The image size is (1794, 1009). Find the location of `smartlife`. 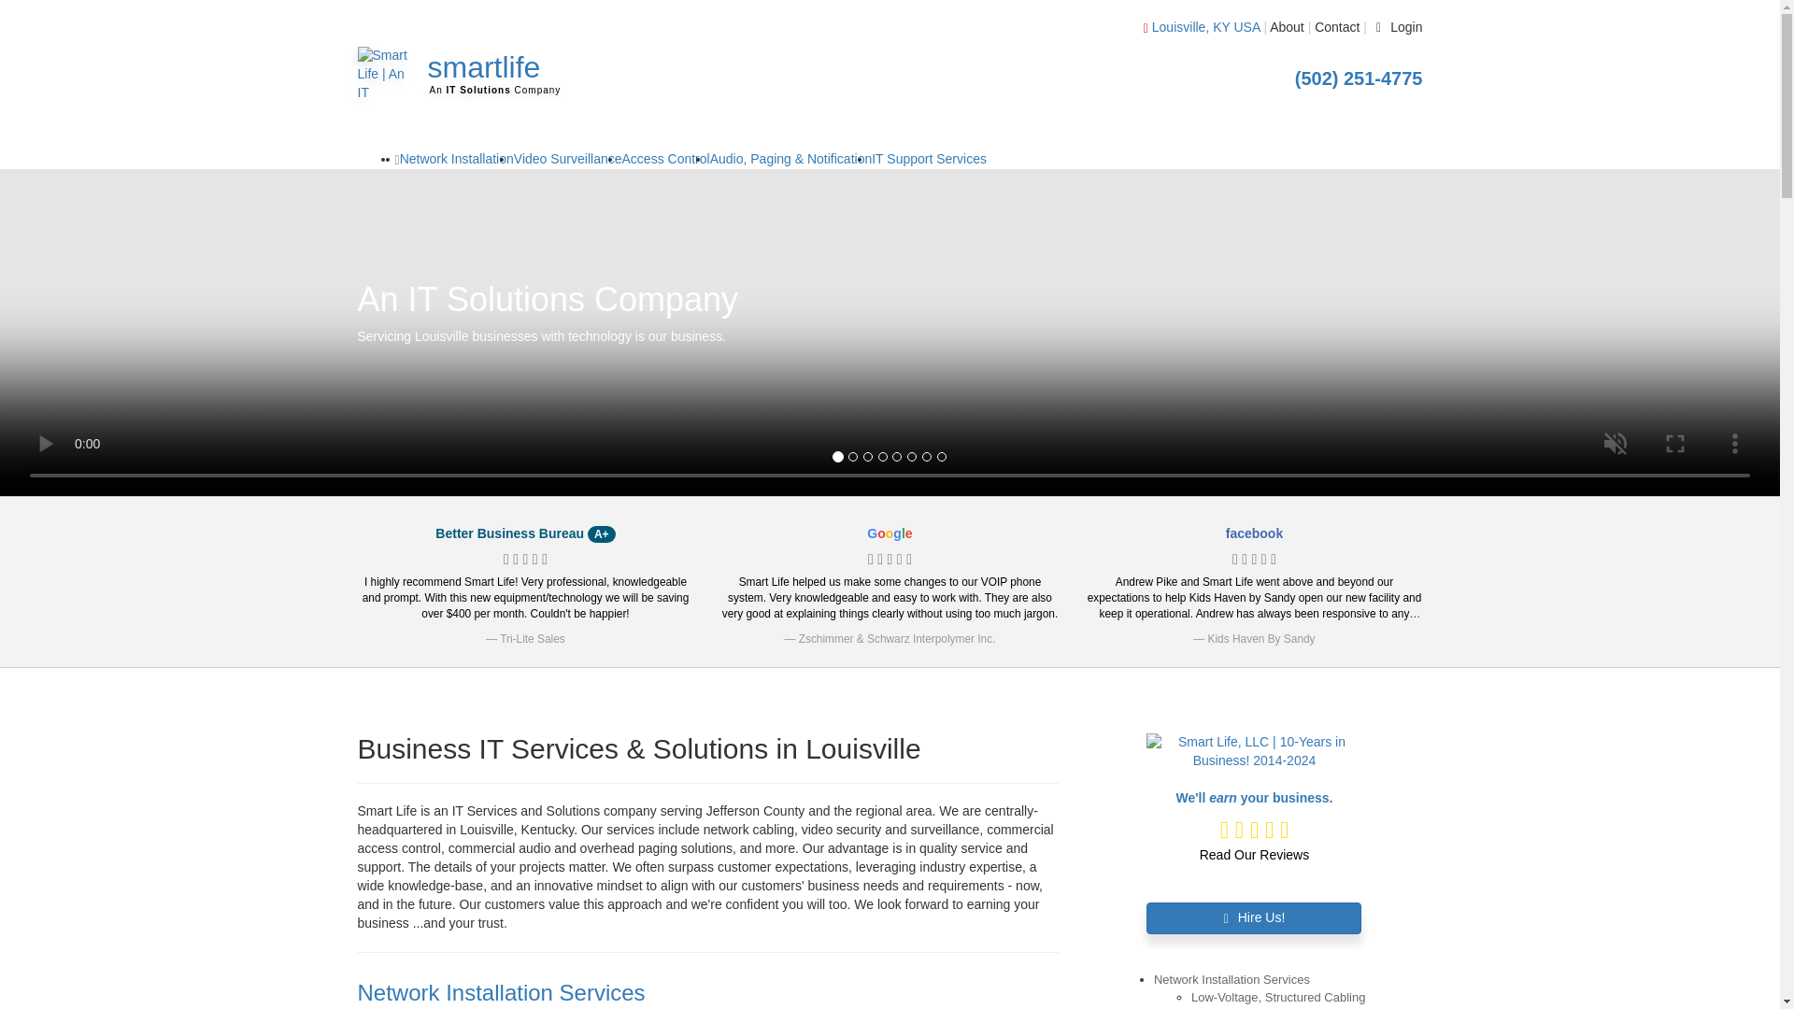

smartlife is located at coordinates (484, 67).